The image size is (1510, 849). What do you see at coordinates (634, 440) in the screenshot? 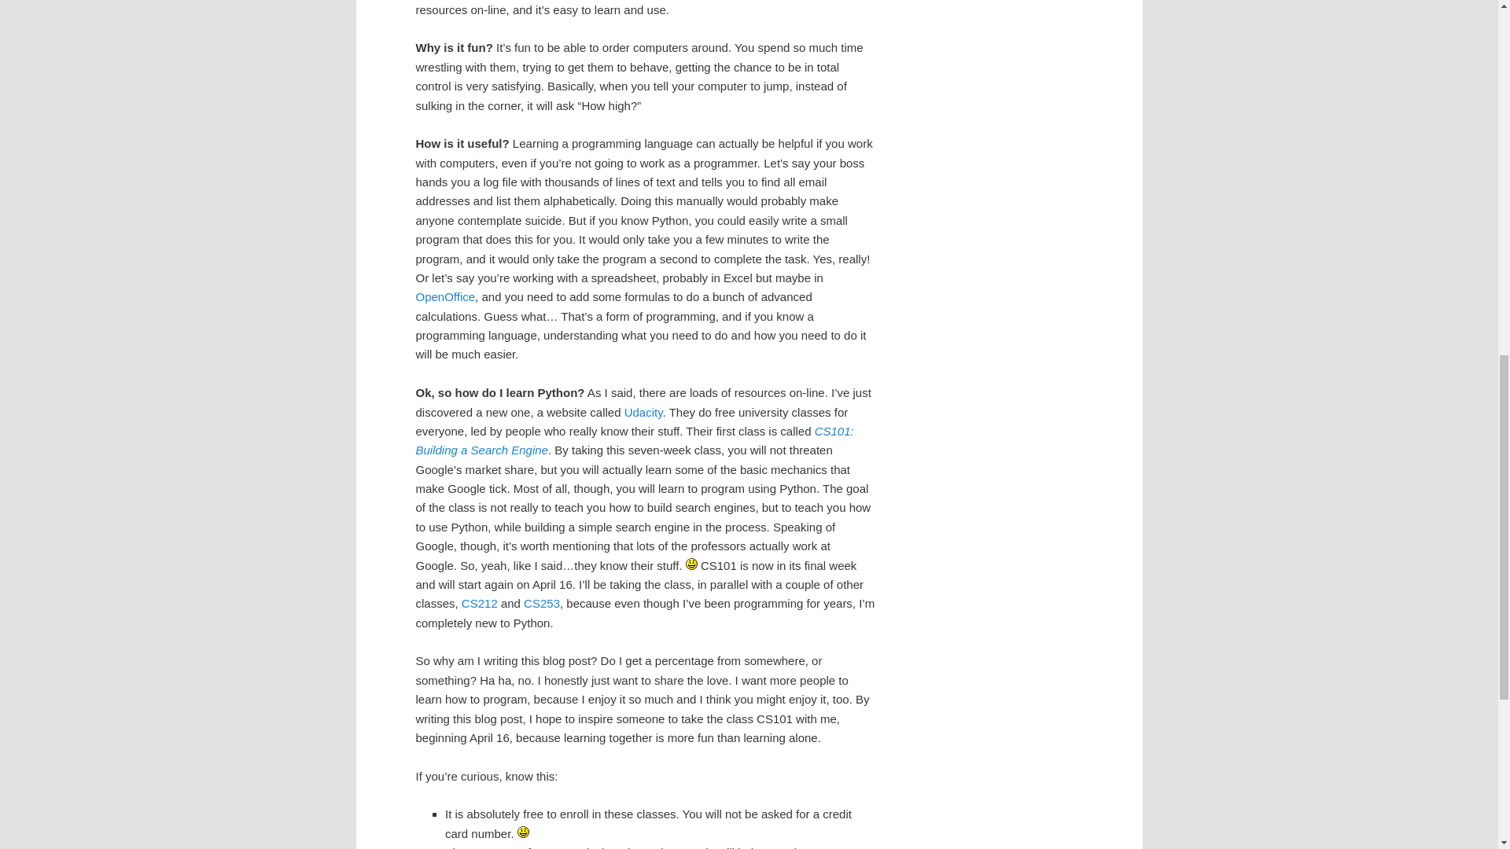
I see `CS101: Building a Search Engine` at bounding box center [634, 440].